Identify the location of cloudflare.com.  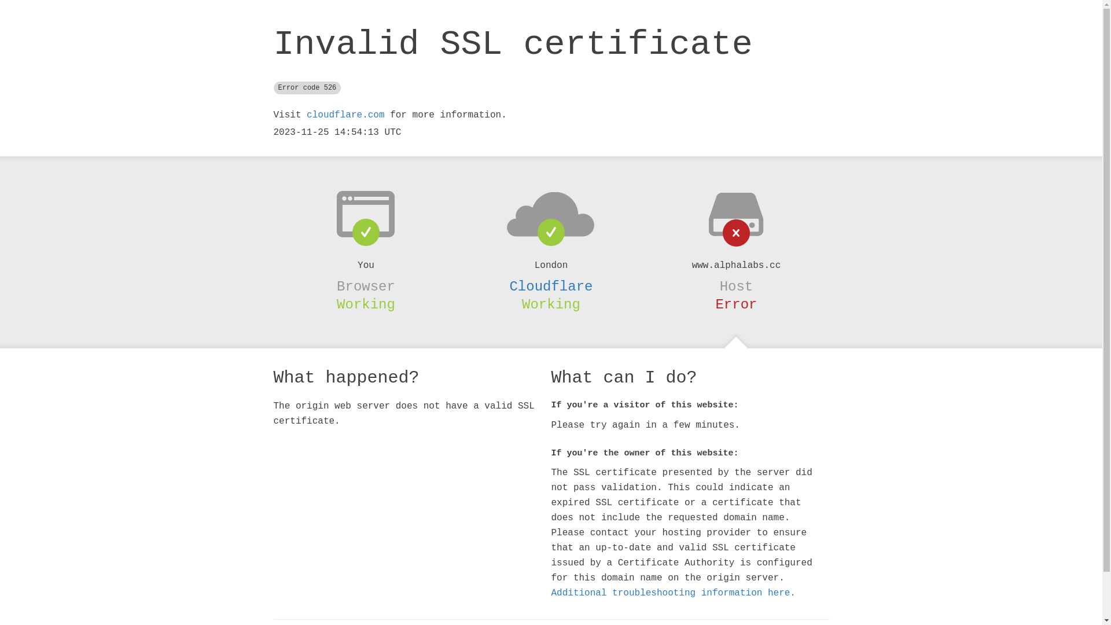
(345, 115).